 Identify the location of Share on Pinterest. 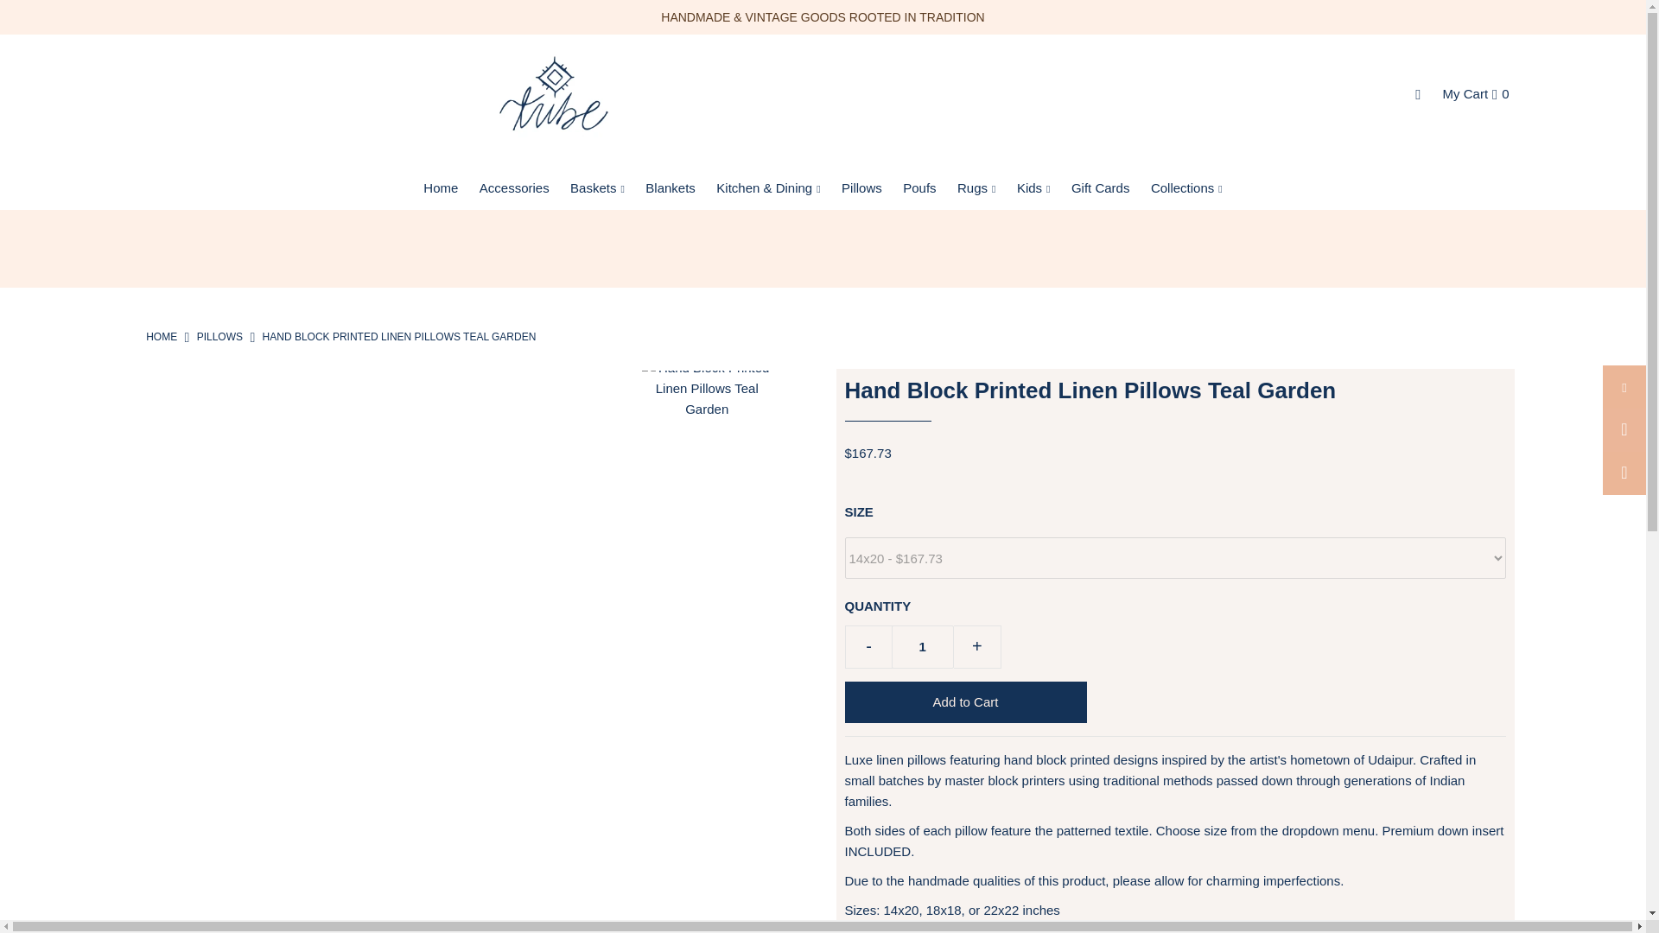
(1624, 473).